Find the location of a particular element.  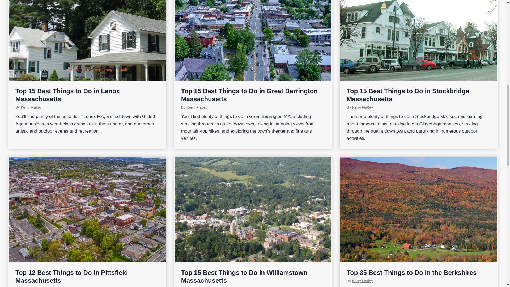

Kerry Flatley is located at coordinates (363, 281).